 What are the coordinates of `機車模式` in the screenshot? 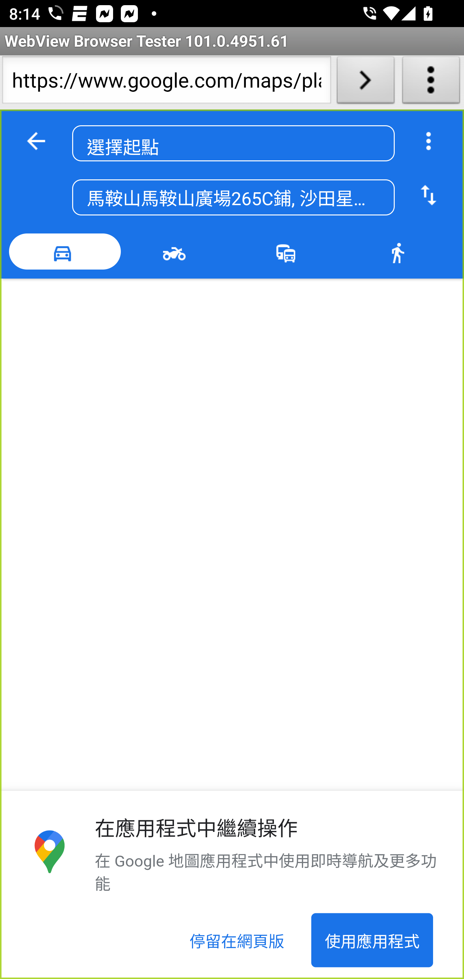 It's located at (177, 252).